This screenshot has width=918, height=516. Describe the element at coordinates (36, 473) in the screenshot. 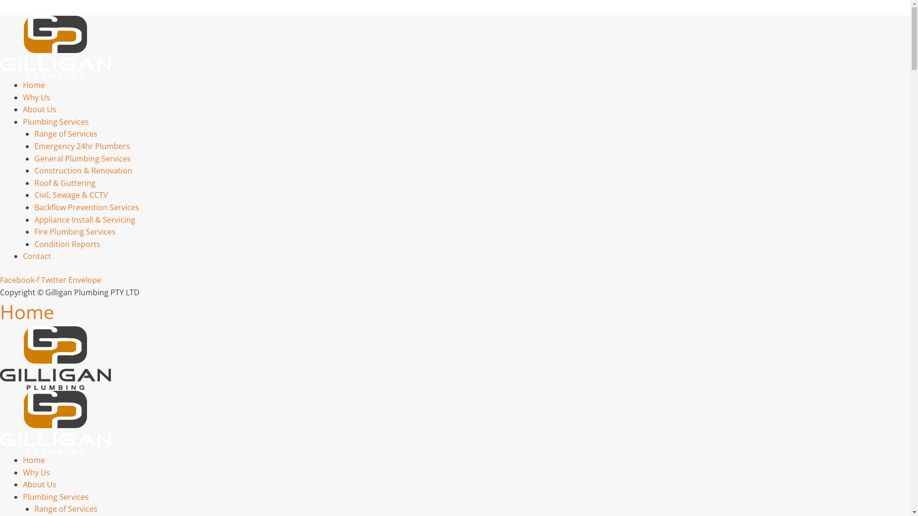

I see `Why Us` at that location.